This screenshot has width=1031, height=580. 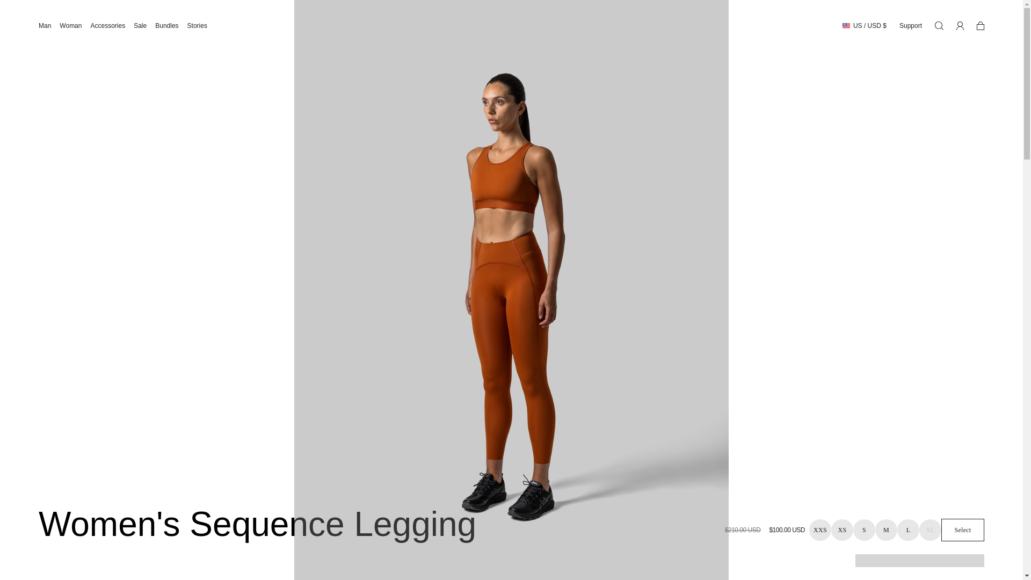 What do you see at coordinates (930, 530) in the screenshot?
I see `XL` at bounding box center [930, 530].